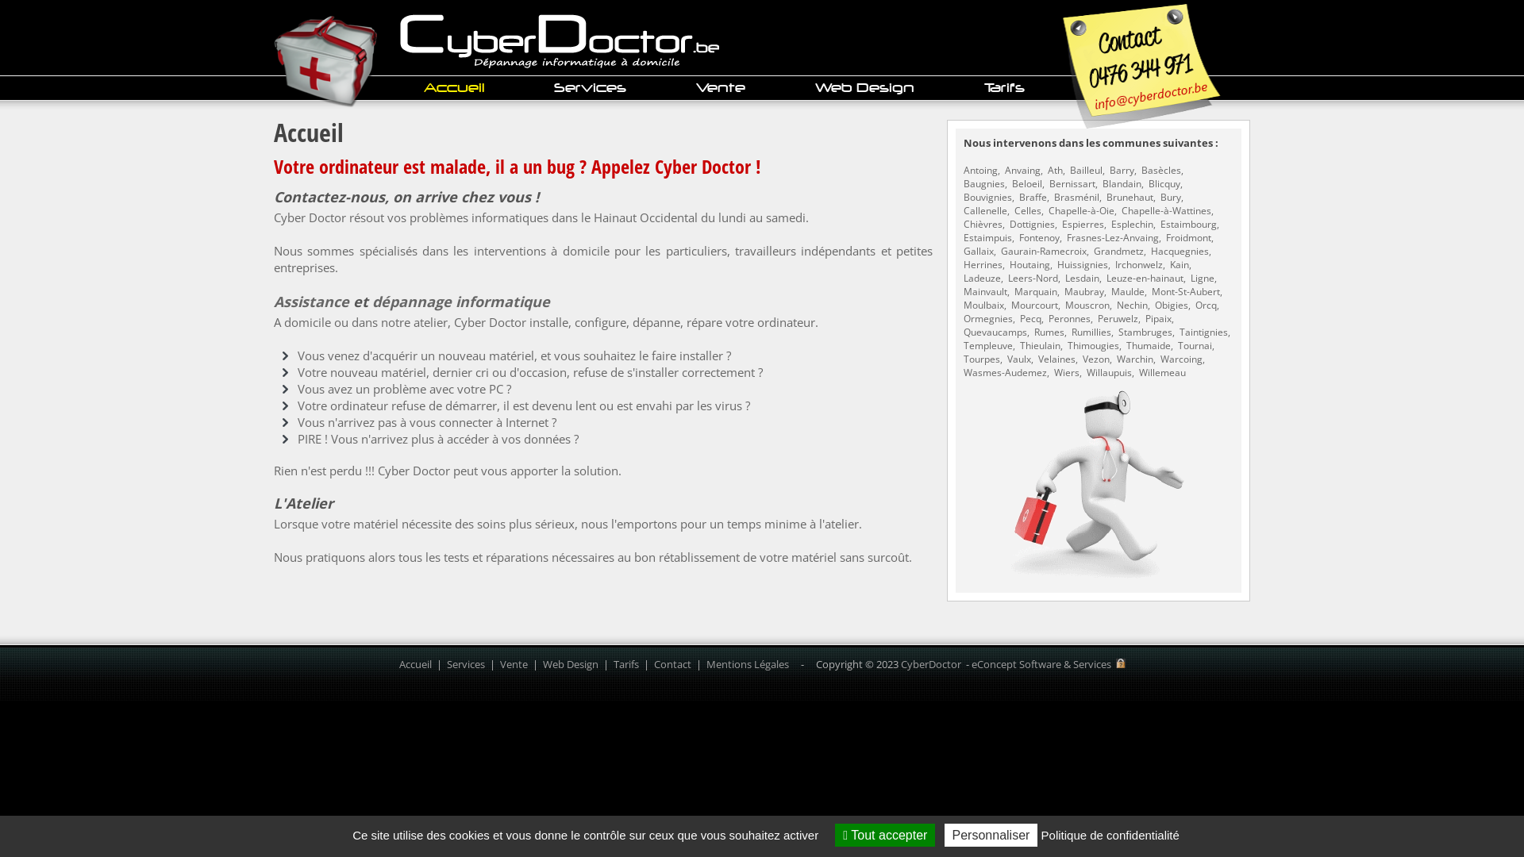  What do you see at coordinates (1032, 224) in the screenshot?
I see `Dottignies` at bounding box center [1032, 224].